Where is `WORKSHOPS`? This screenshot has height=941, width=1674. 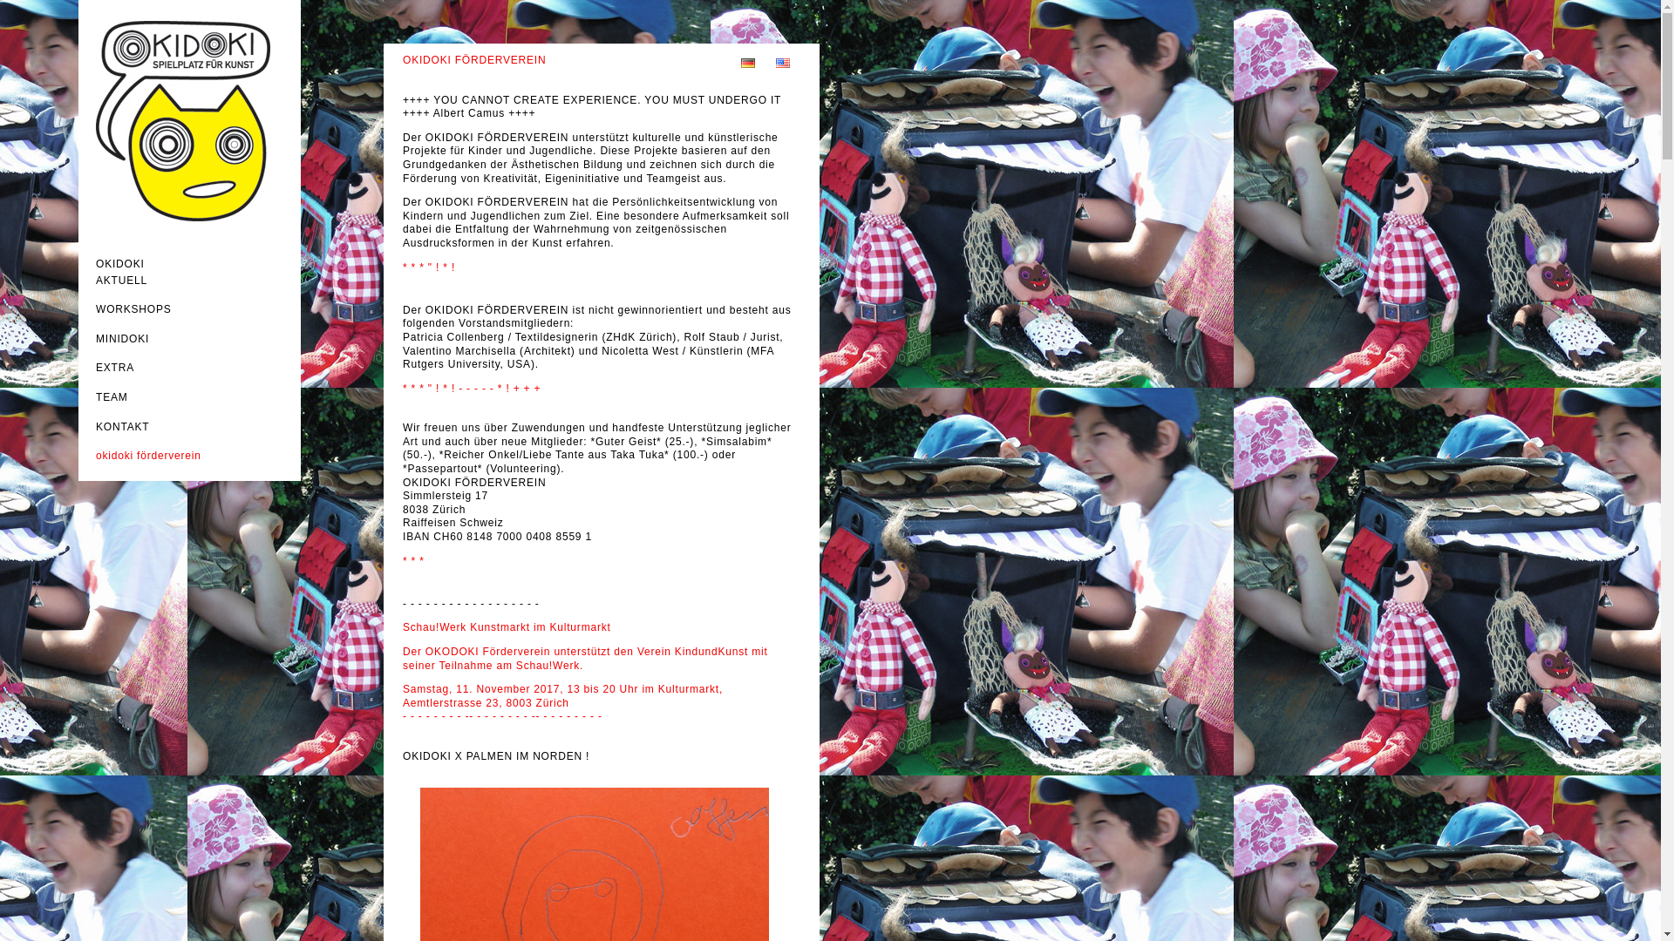
WORKSHOPS is located at coordinates (134, 309).